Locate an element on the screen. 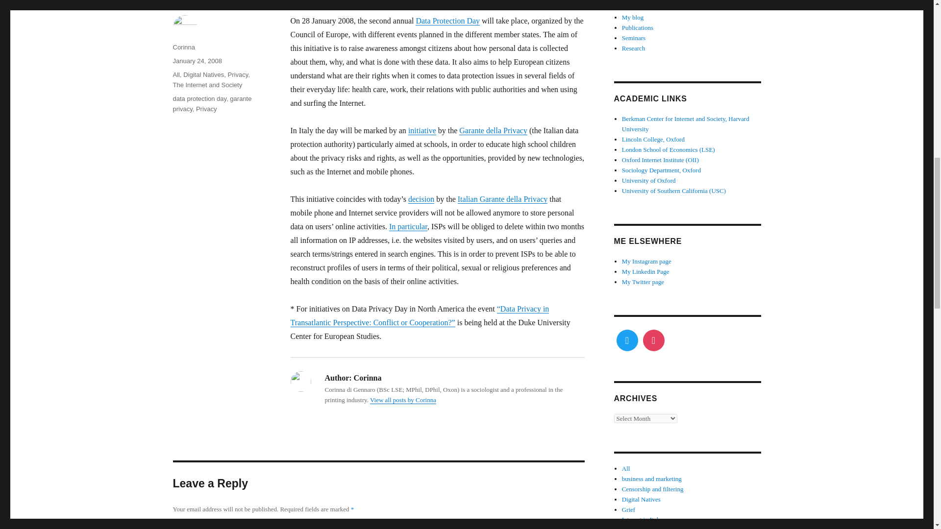 Image resolution: width=941 pixels, height=529 pixels. data protection day is located at coordinates (199, 99).